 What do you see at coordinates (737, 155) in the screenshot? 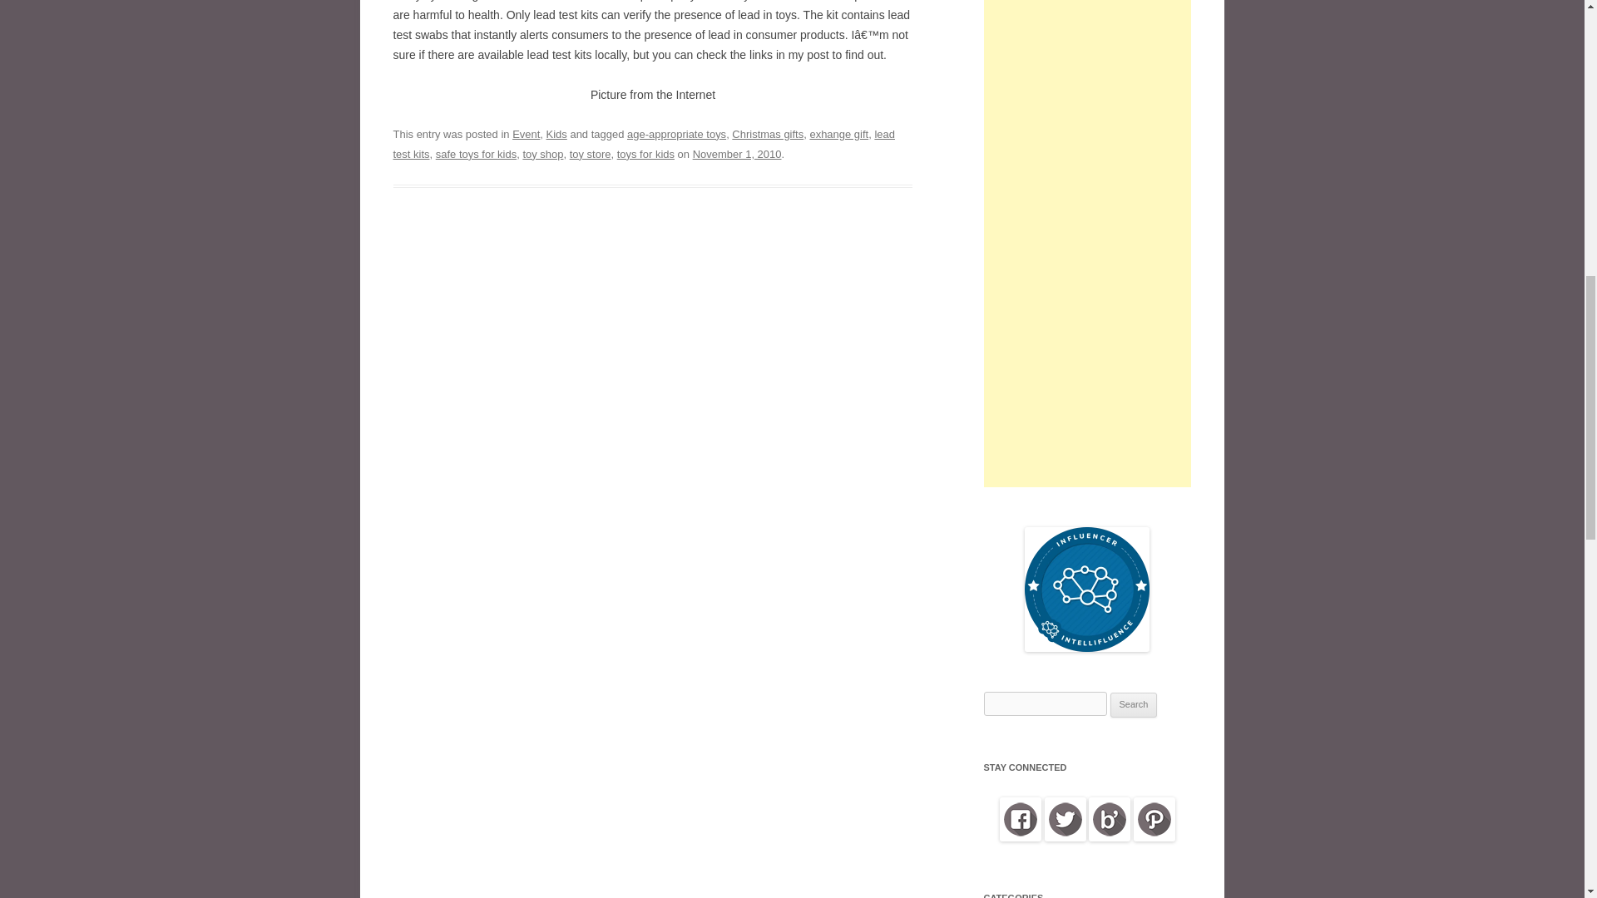
I see `3:37 pm` at bounding box center [737, 155].